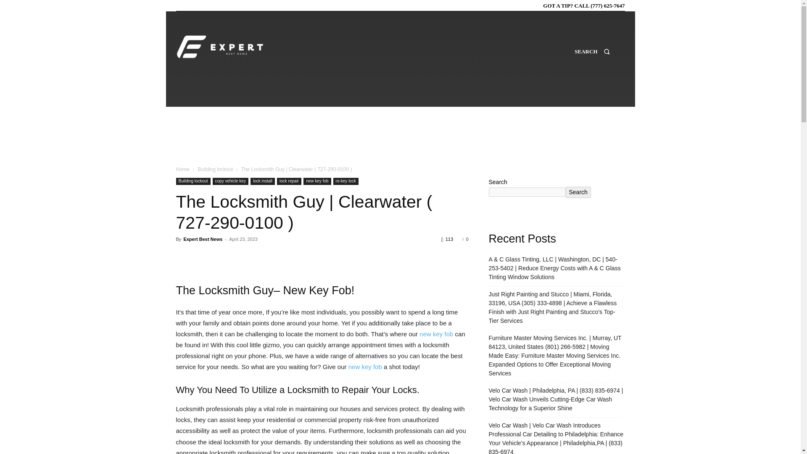 The width and height of the screenshot is (807, 454). I want to click on View all posts in Building lockout, so click(215, 169).